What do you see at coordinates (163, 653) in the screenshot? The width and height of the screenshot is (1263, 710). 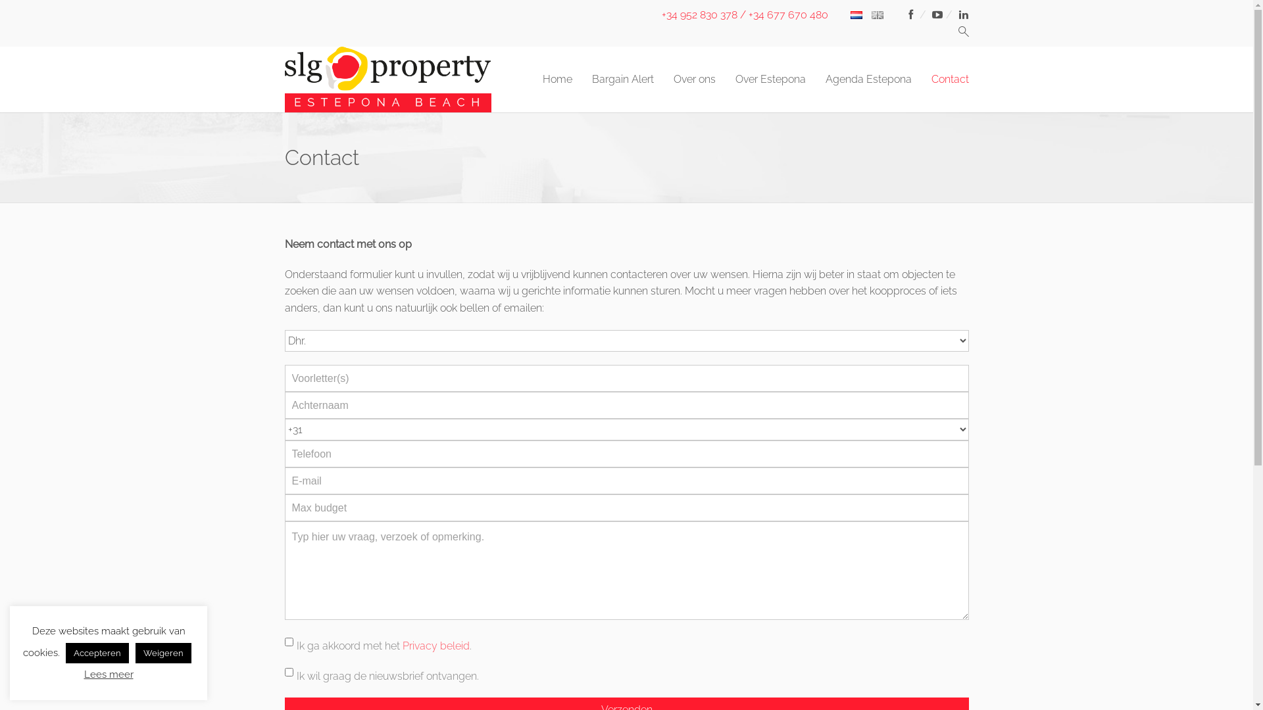 I see `Weigeren` at bounding box center [163, 653].